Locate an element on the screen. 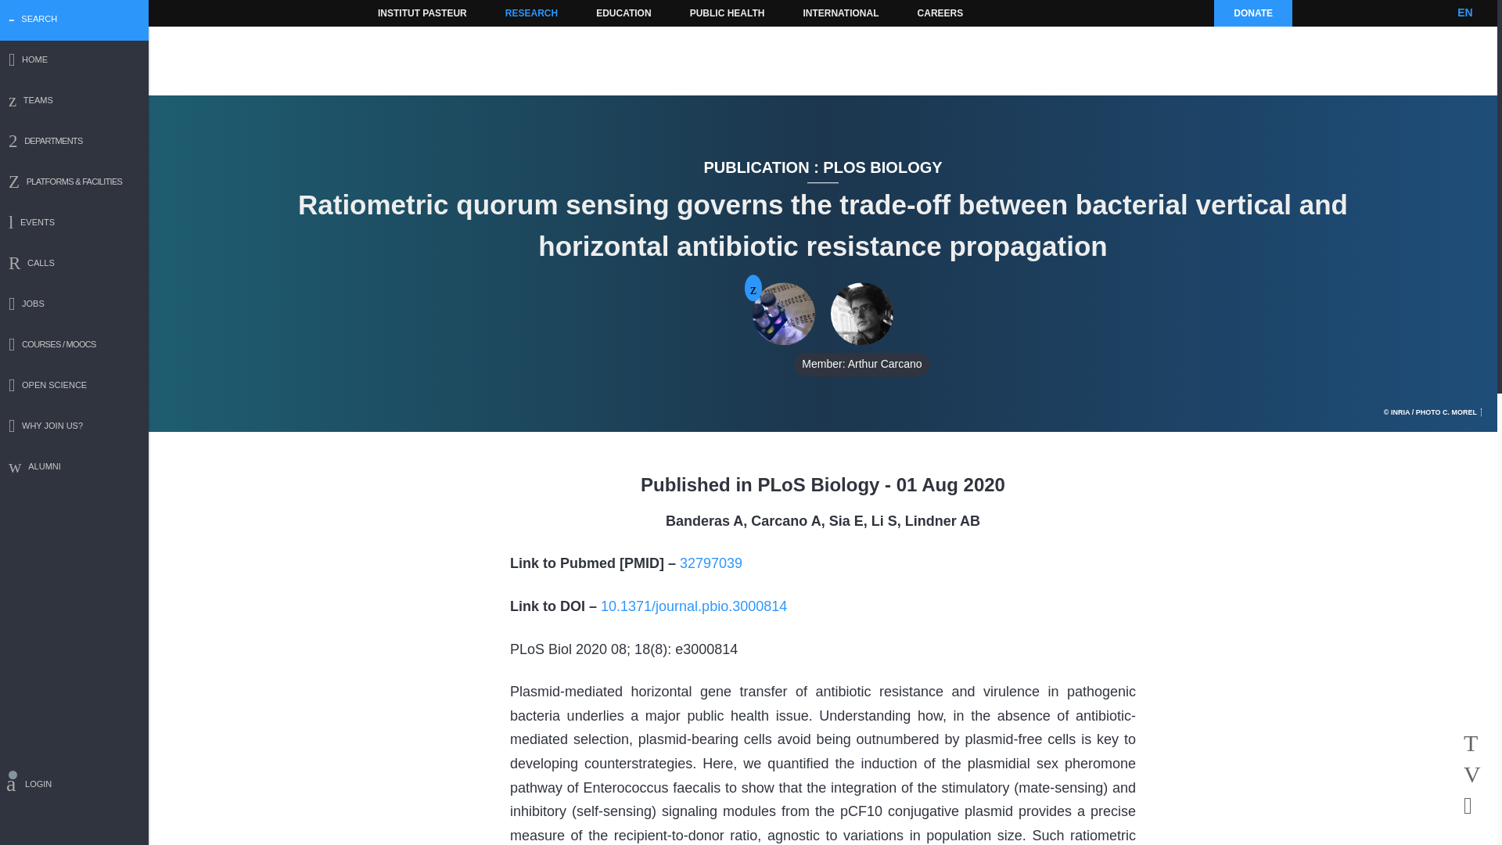 Image resolution: width=1502 pixels, height=845 pixels. ALUMNI is located at coordinates (74, 468).